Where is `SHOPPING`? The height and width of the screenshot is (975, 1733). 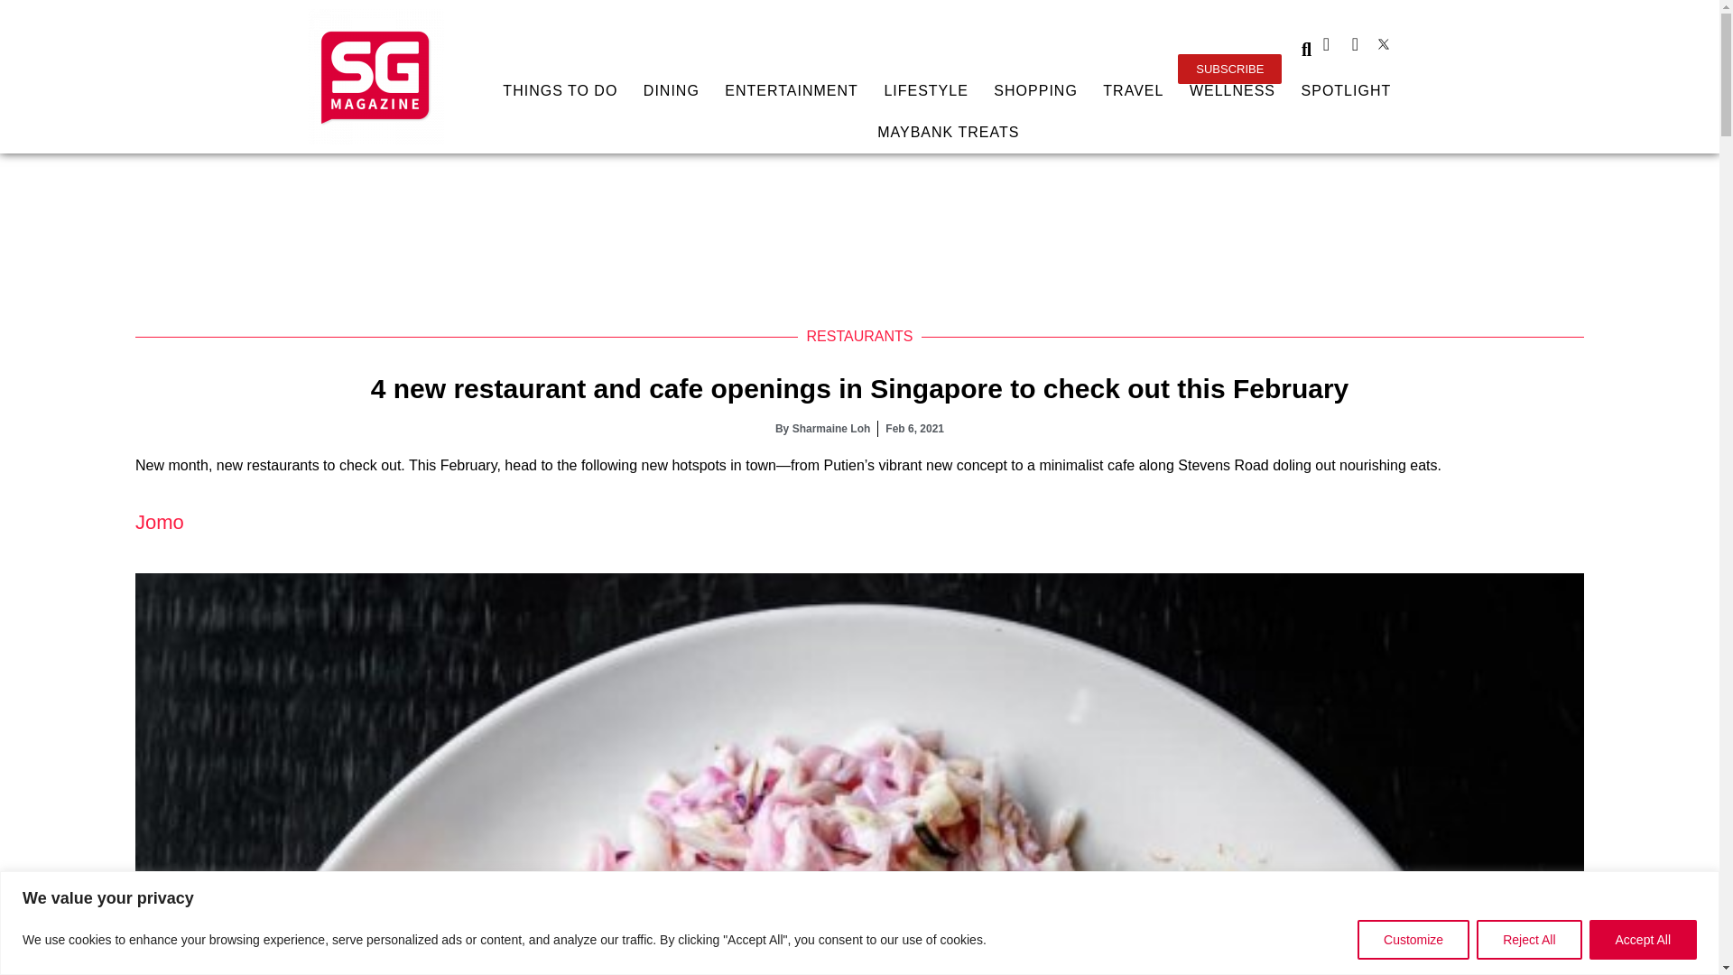
SHOPPING is located at coordinates (1036, 90).